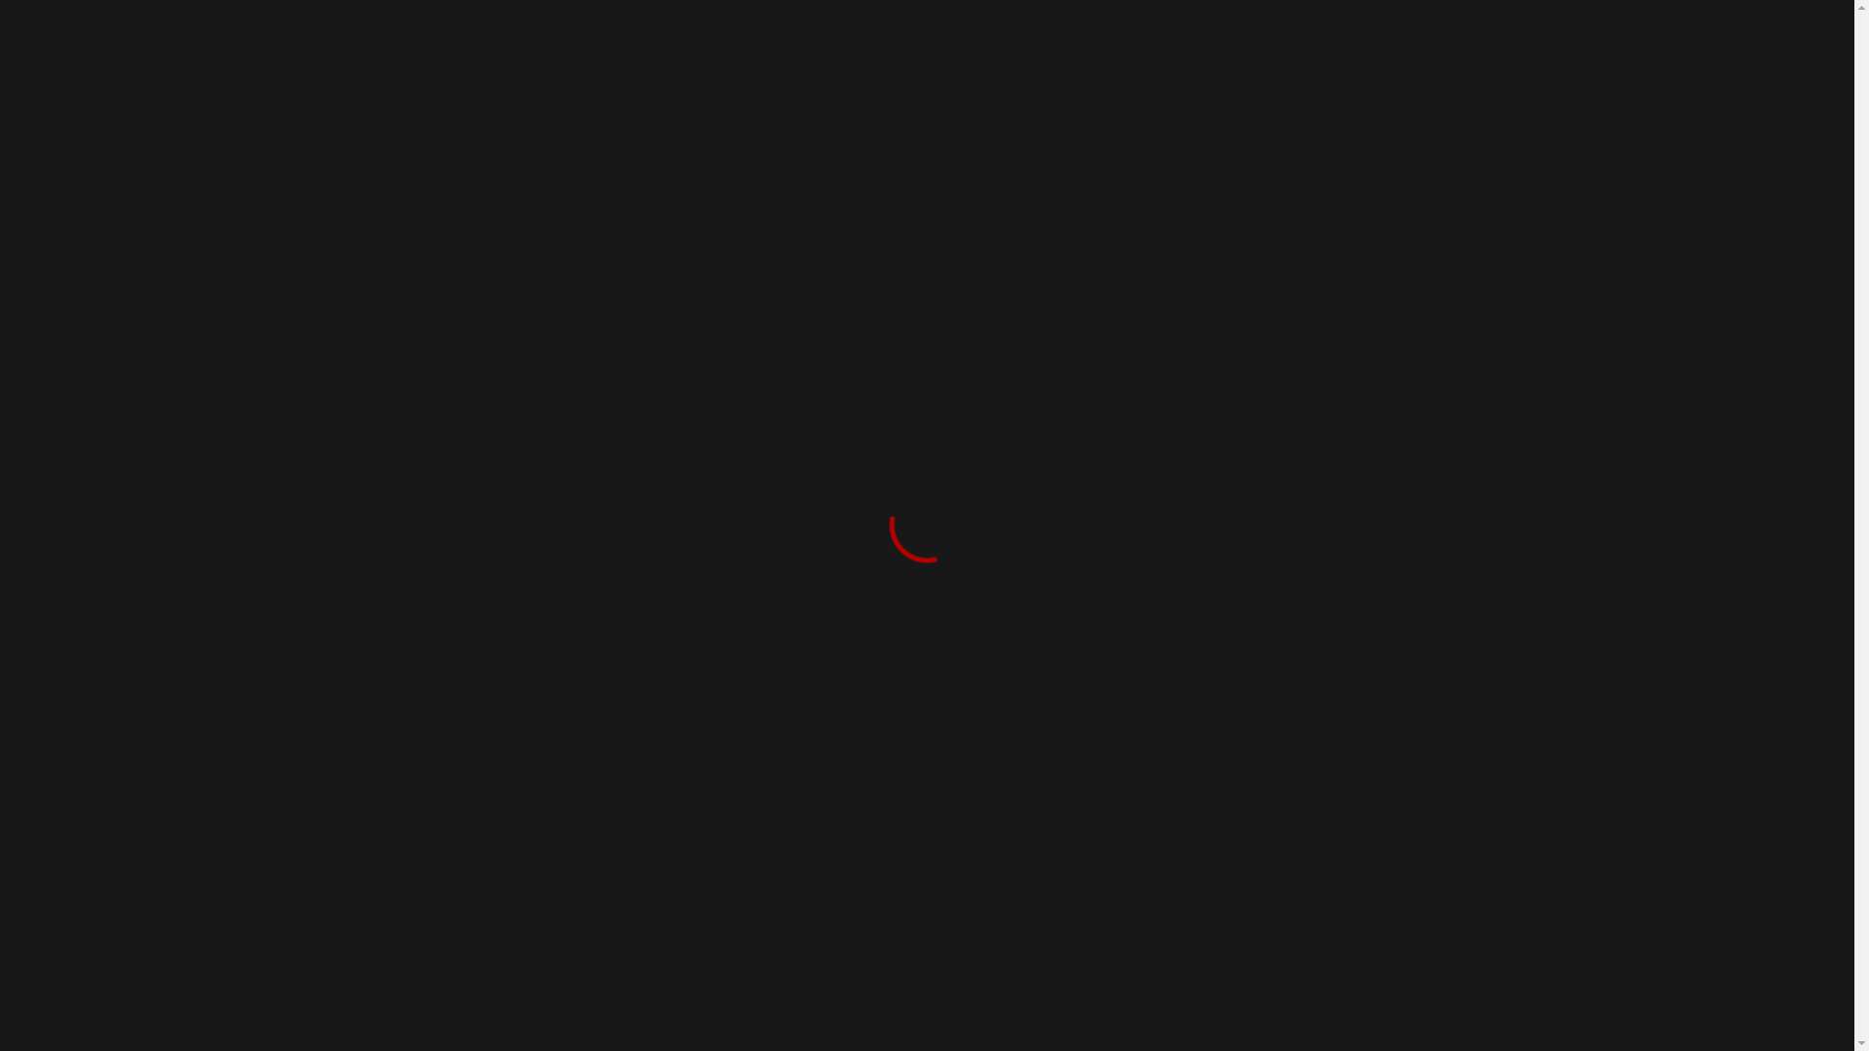  What do you see at coordinates (1421, 24) in the screenshot?
I see `CA` at bounding box center [1421, 24].